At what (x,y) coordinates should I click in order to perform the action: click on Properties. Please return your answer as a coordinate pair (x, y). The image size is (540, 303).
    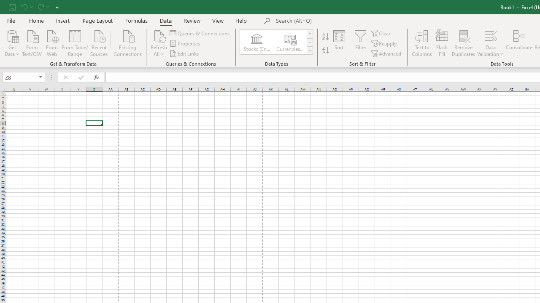
    Looking at the image, I should click on (186, 44).